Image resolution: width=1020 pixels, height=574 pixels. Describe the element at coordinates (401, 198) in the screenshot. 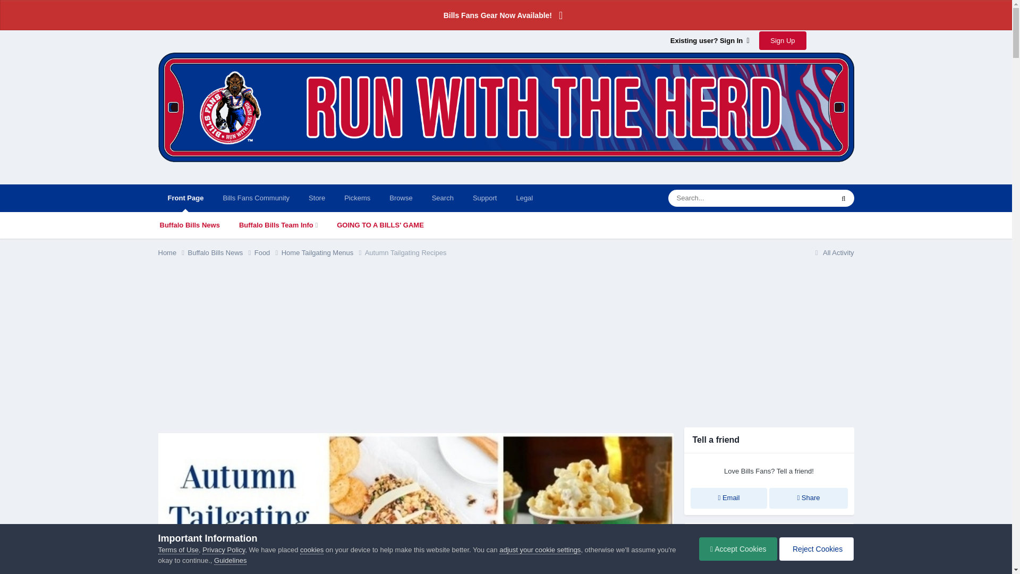

I see `Browse` at that location.